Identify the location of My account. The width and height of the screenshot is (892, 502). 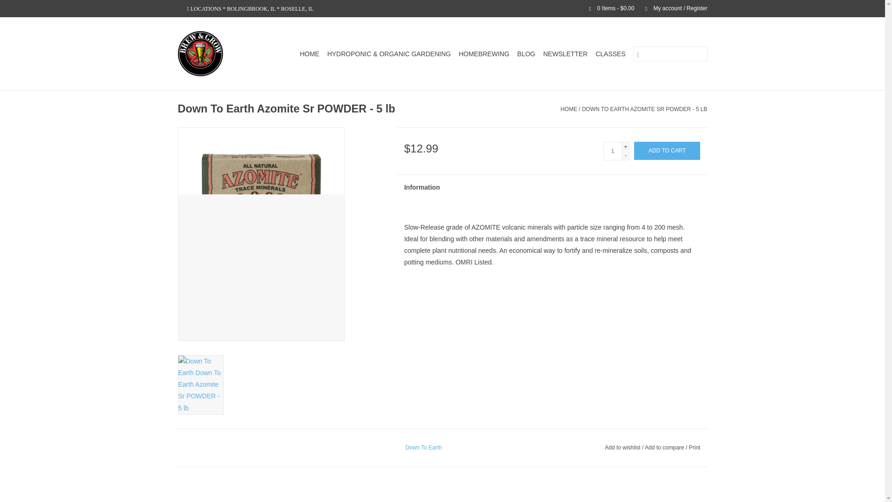
(671, 8).